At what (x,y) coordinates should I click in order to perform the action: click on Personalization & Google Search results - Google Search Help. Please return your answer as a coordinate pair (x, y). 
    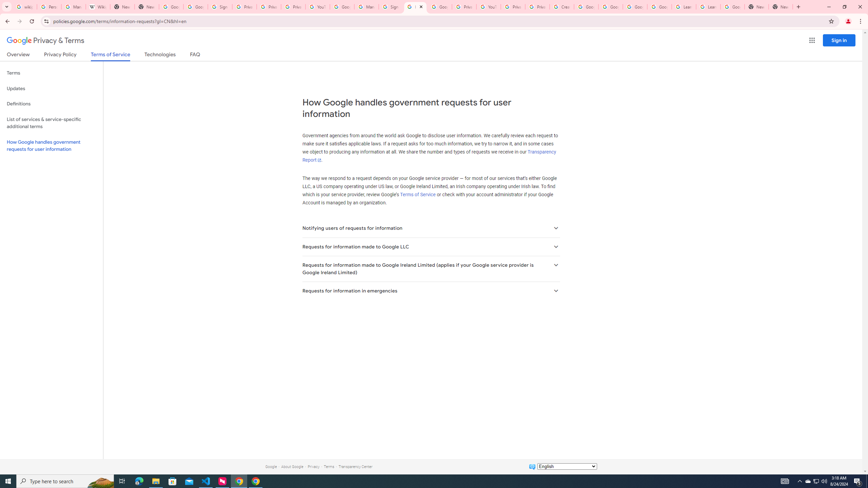
    Looking at the image, I should click on (49, 7).